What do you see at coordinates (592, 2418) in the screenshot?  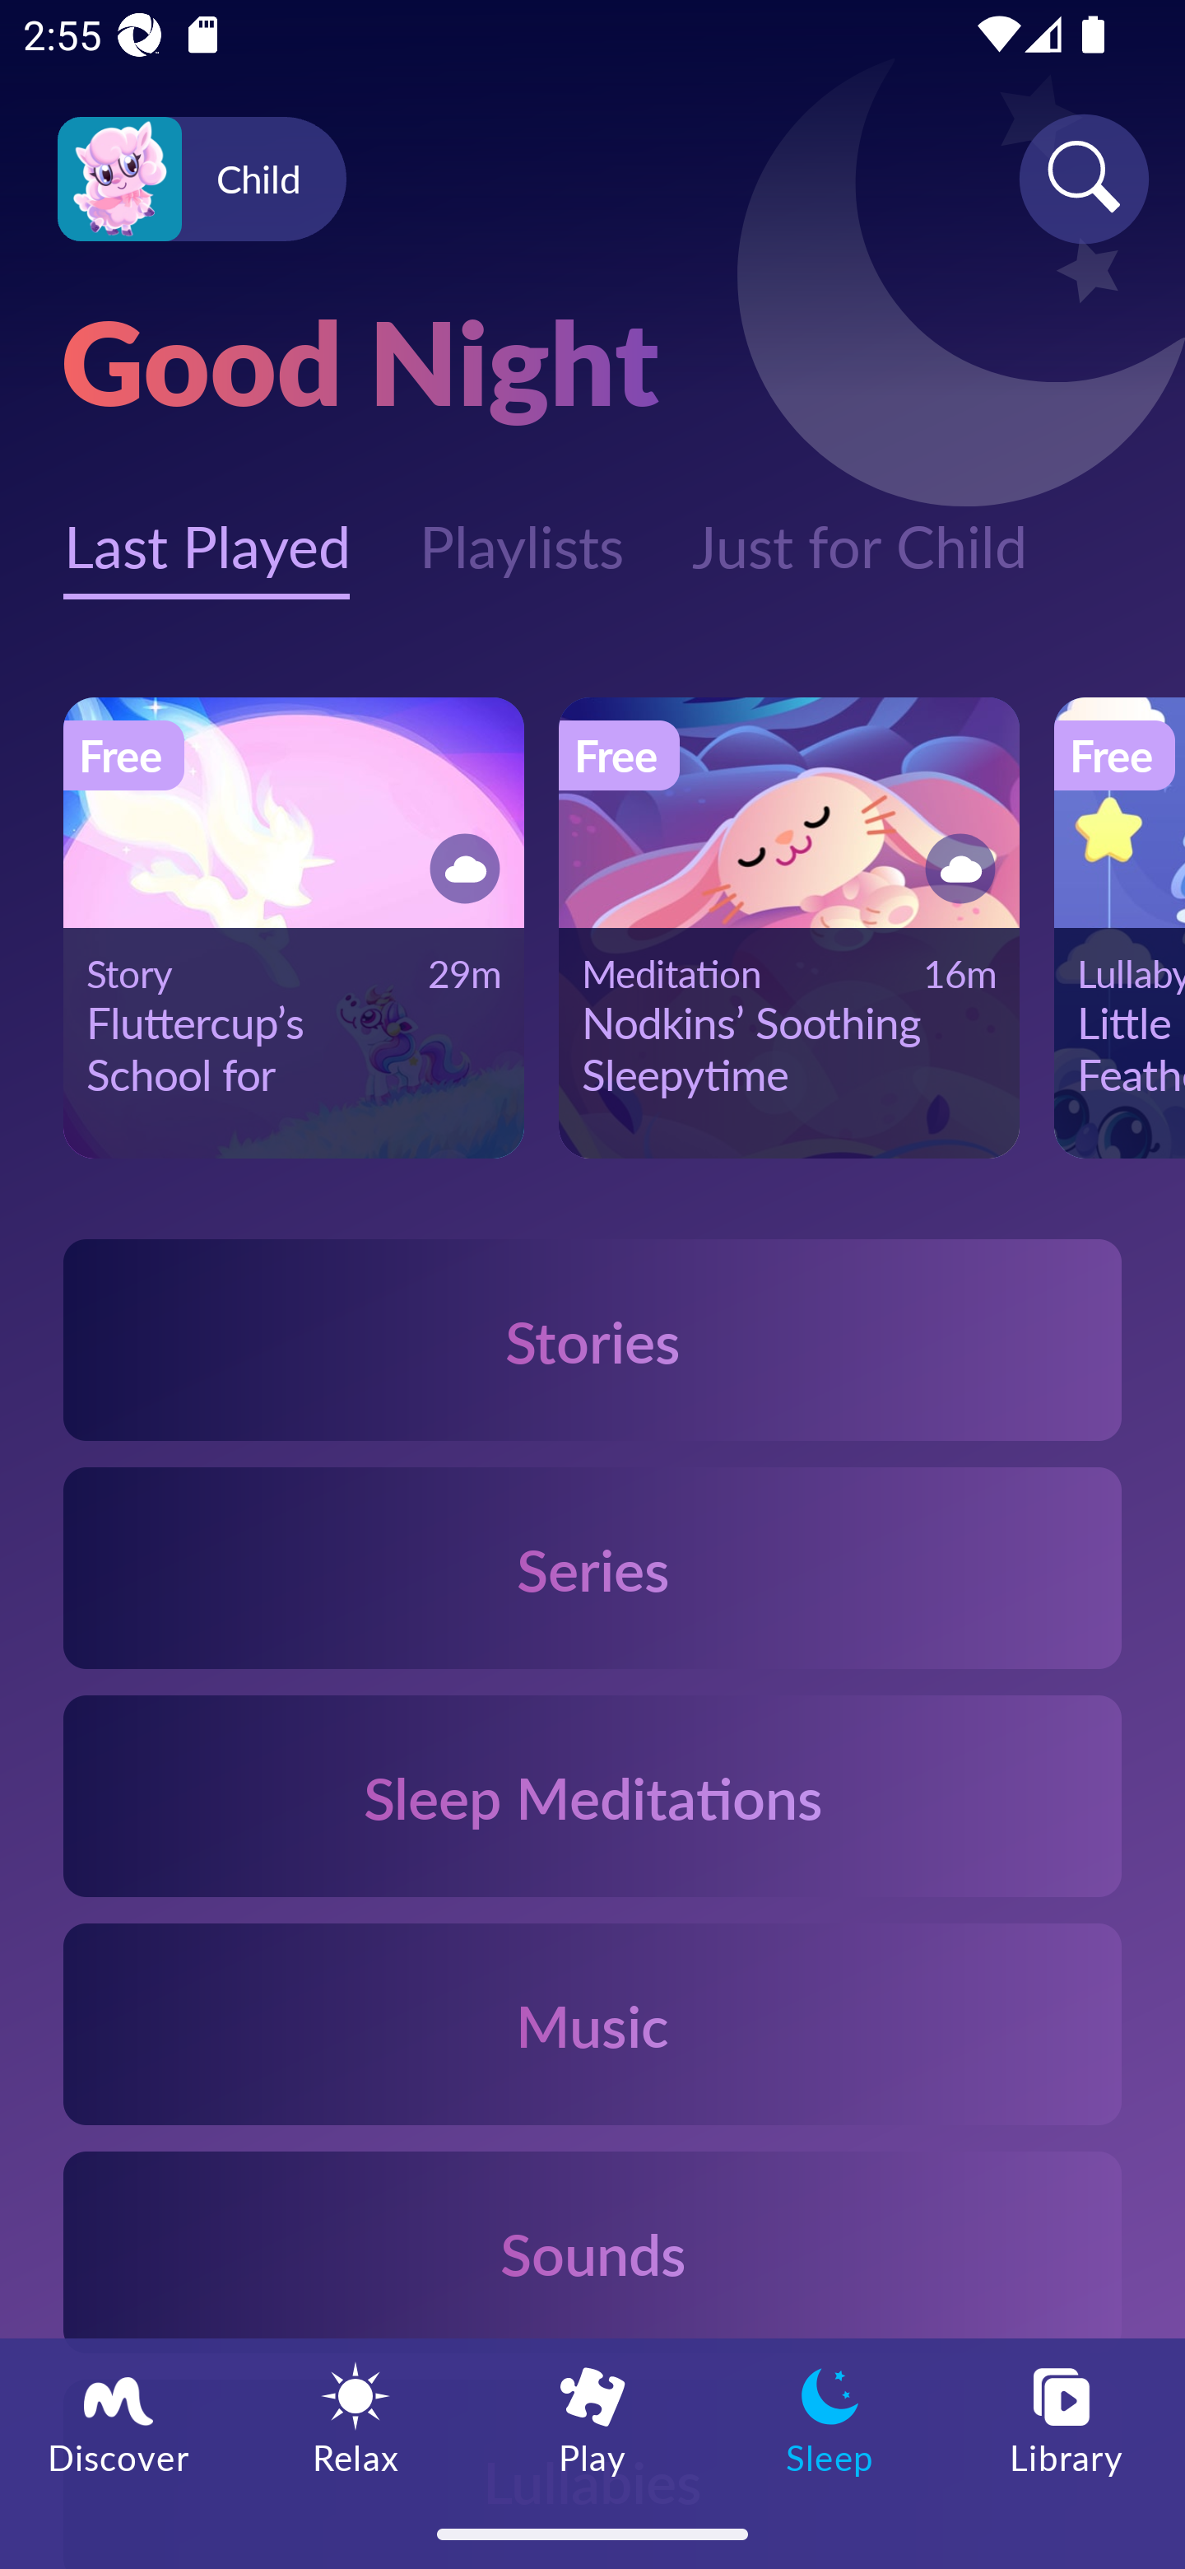 I see `Play` at bounding box center [592, 2418].